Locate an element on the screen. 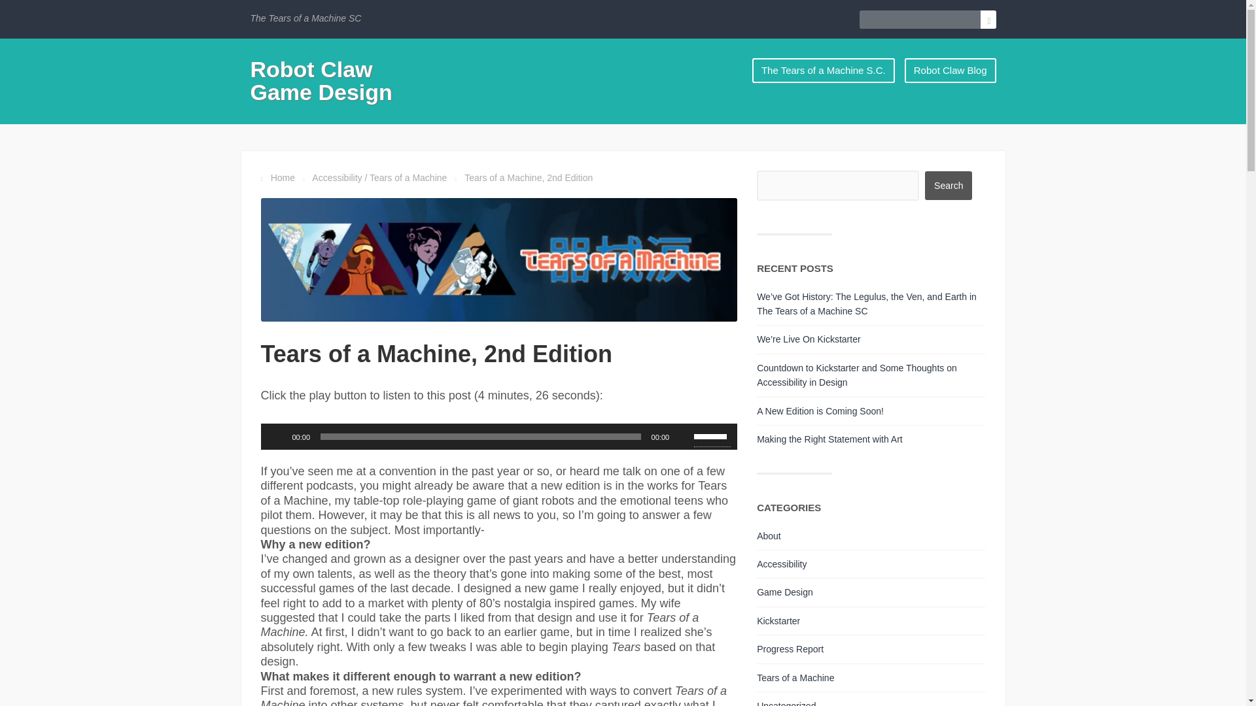  Home is located at coordinates (283, 177).